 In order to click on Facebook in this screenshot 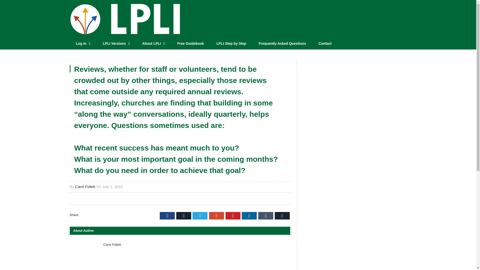, I will do `click(167, 215)`.